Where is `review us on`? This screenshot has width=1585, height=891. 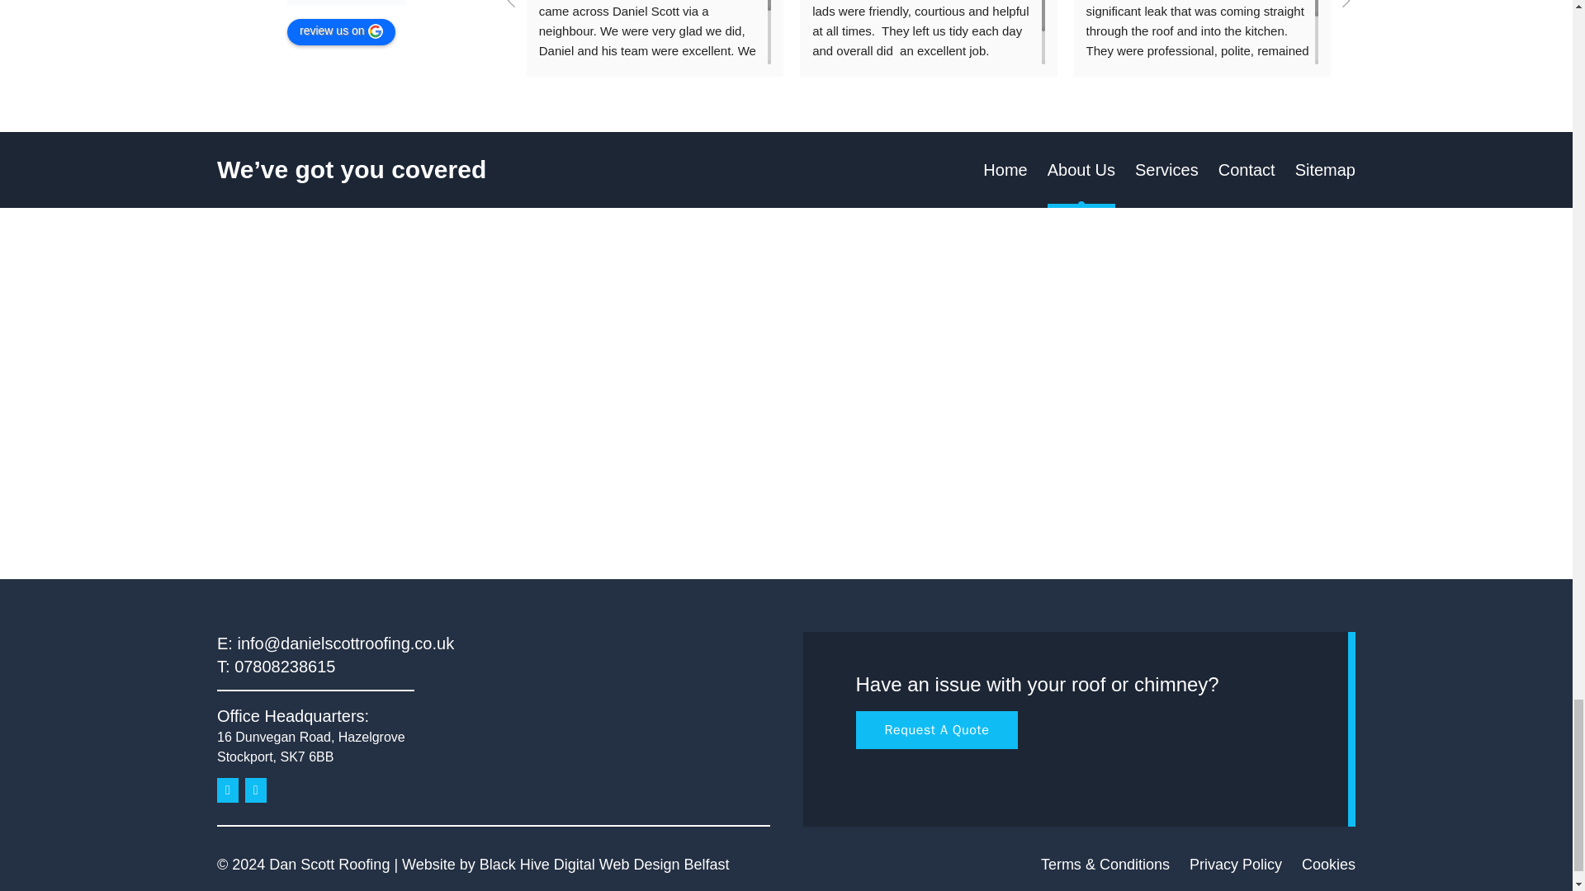
review us on is located at coordinates (340, 31).